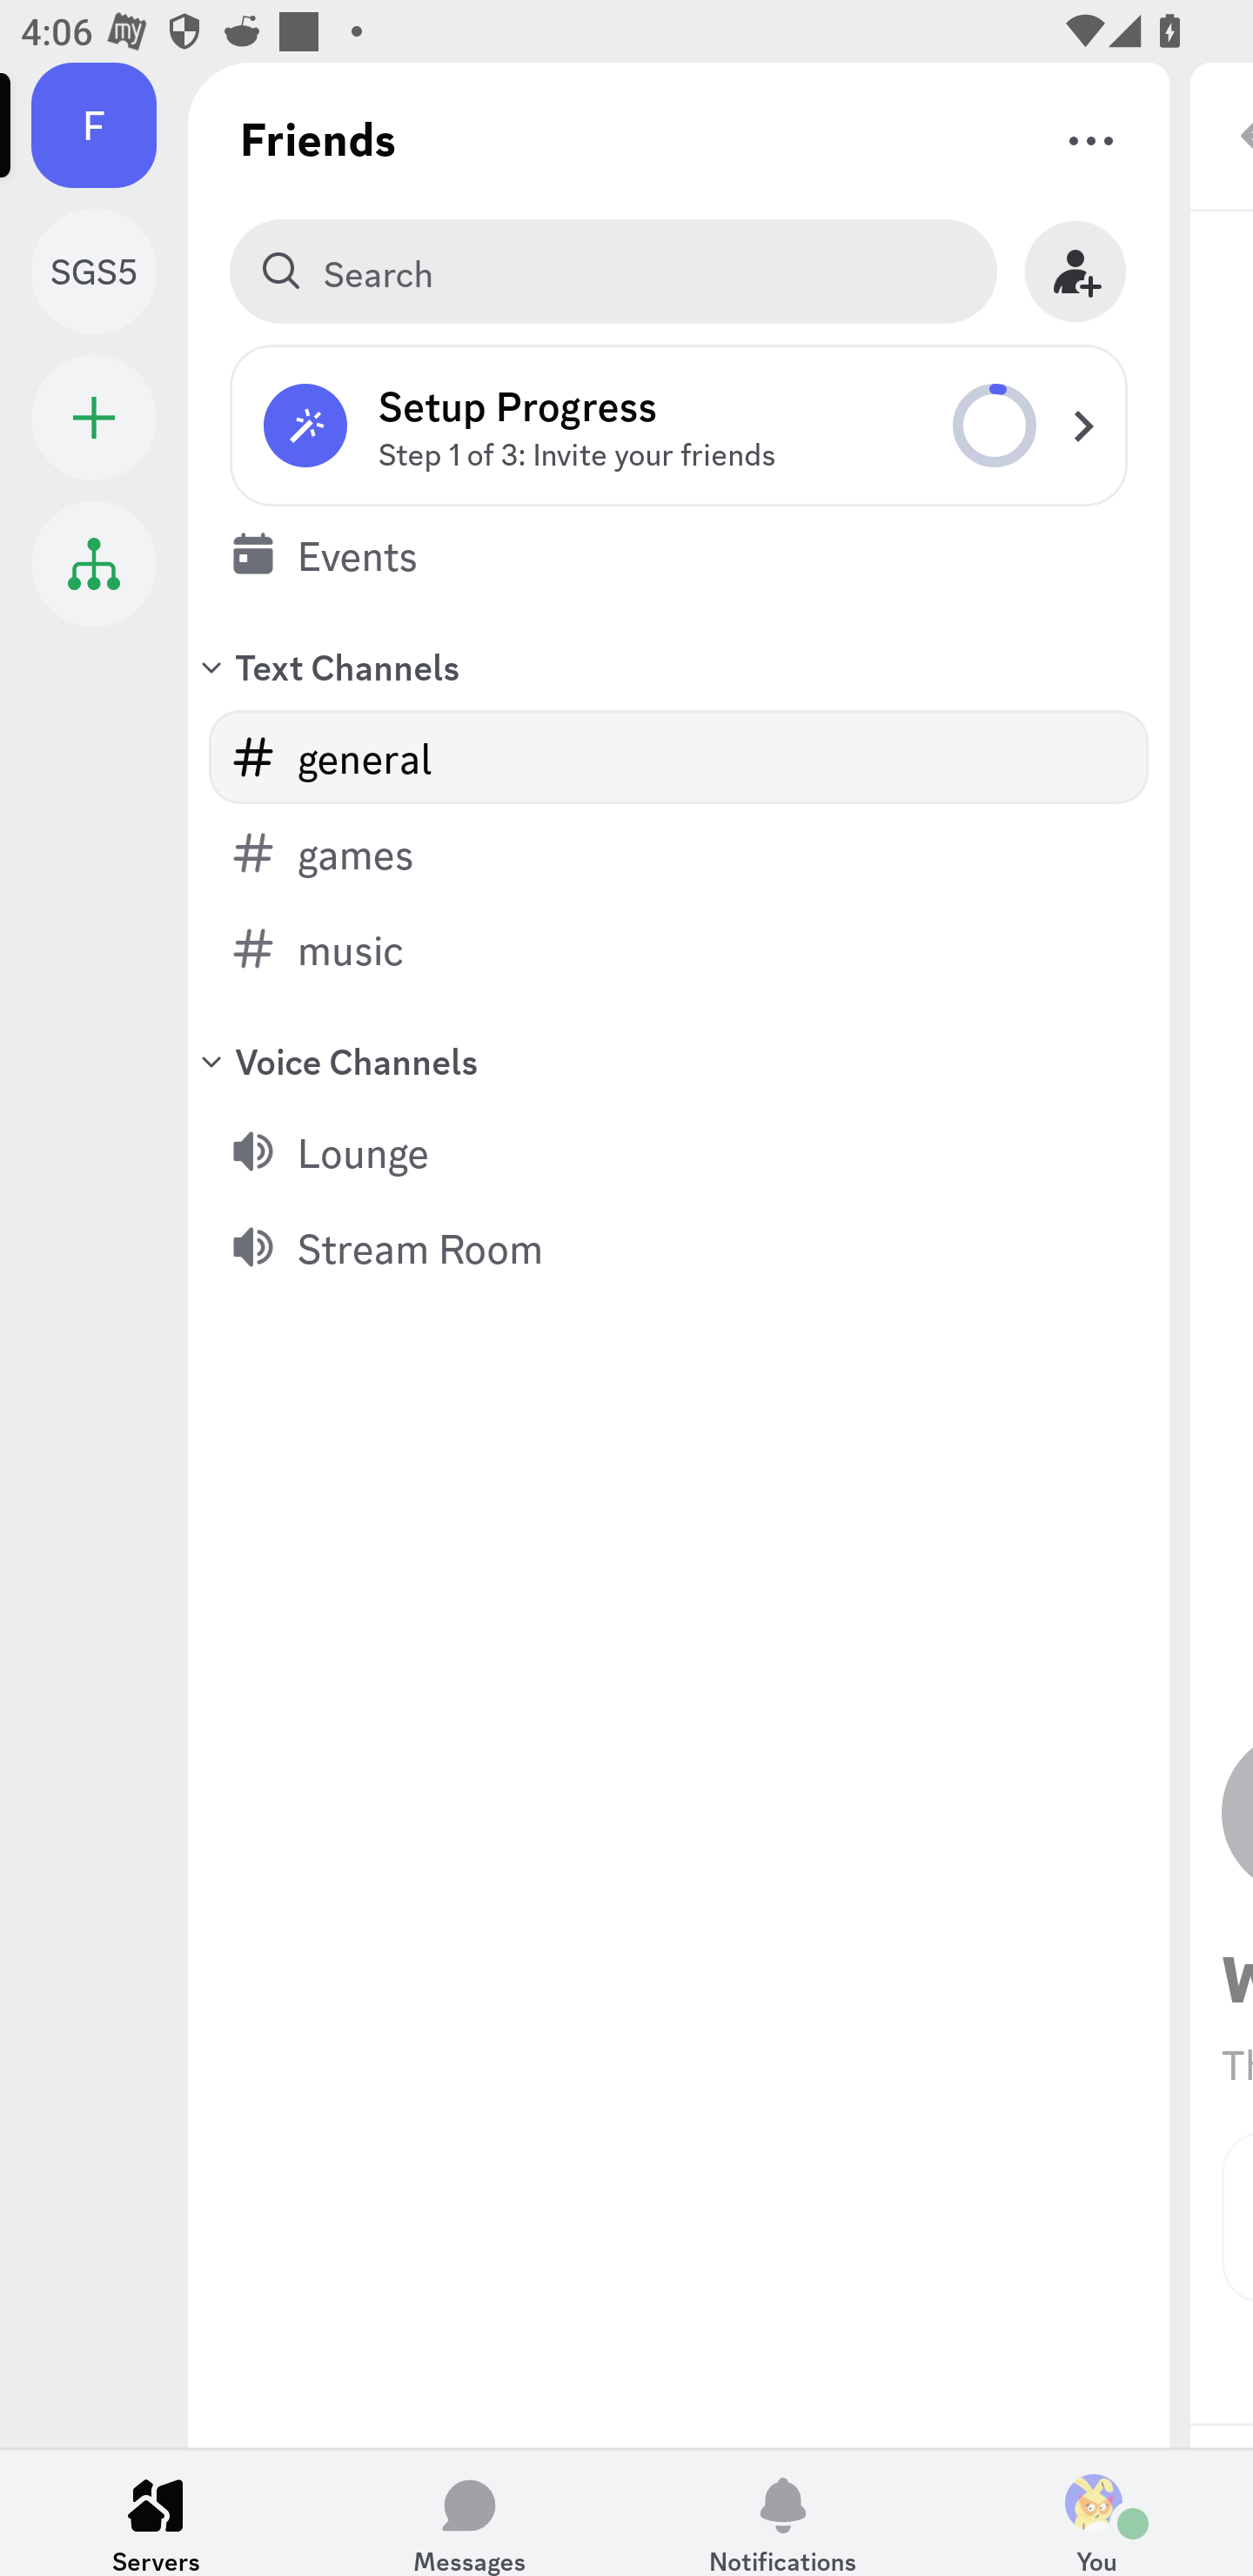  What do you see at coordinates (94, 564) in the screenshot?
I see `Student Hub` at bounding box center [94, 564].